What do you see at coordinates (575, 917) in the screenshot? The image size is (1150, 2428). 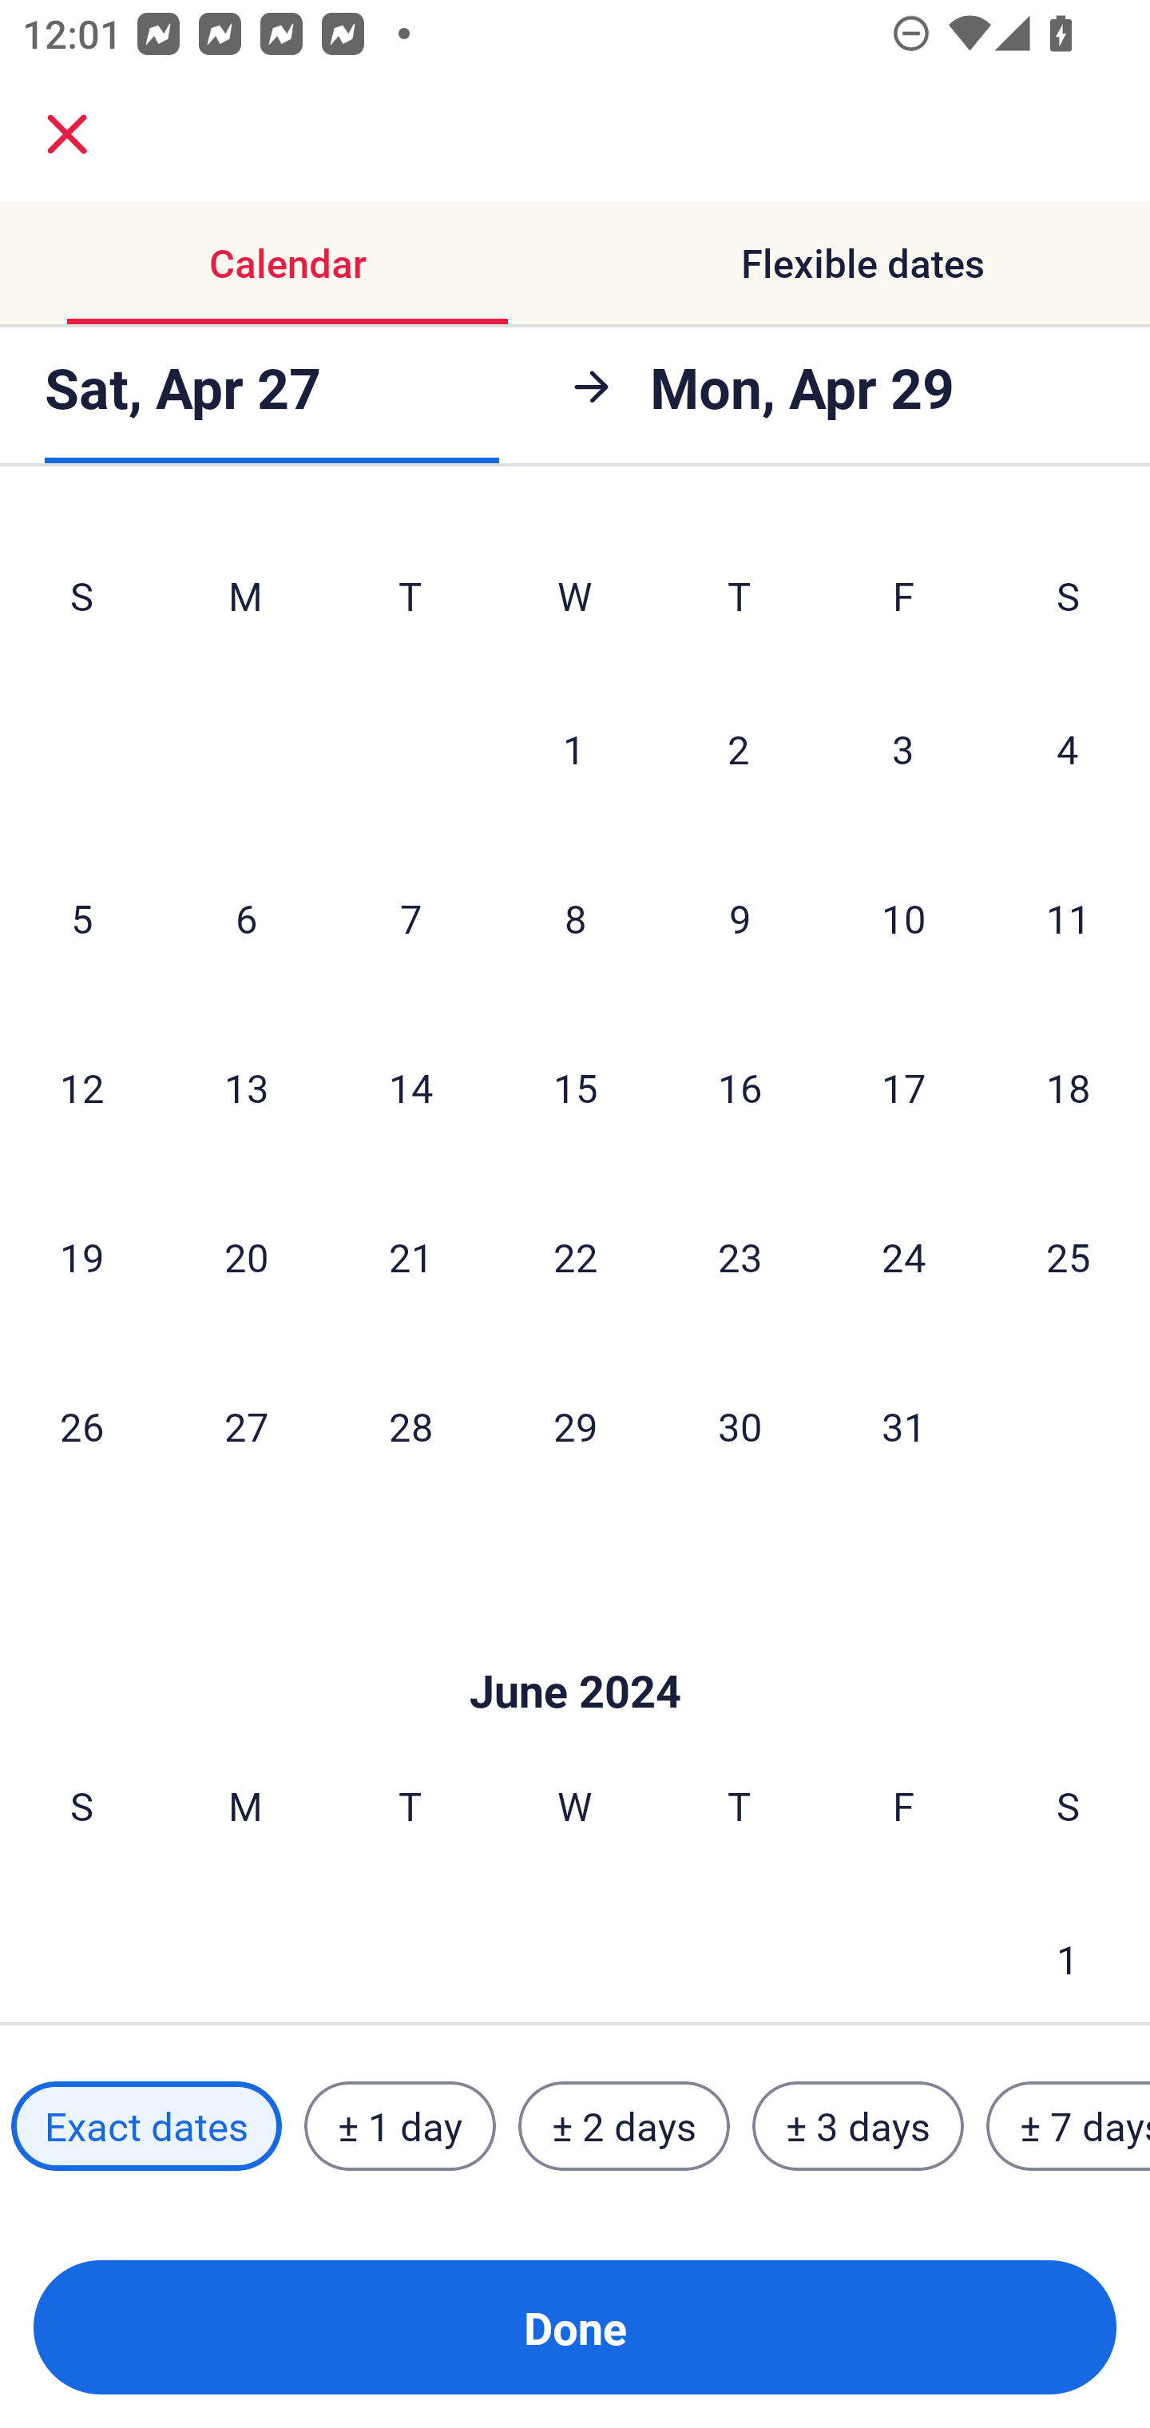 I see `8 Wednesday, May 8, 2024` at bounding box center [575, 917].